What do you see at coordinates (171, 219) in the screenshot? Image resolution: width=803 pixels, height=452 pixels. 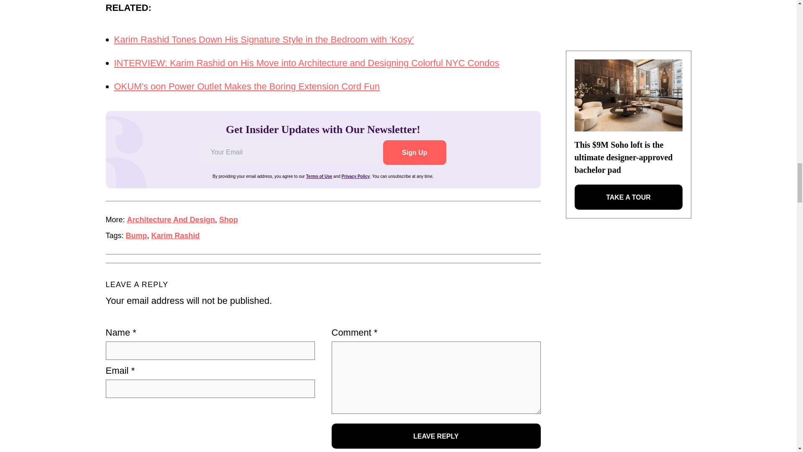 I see `Architecture And Design` at bounding box center [171, 219].